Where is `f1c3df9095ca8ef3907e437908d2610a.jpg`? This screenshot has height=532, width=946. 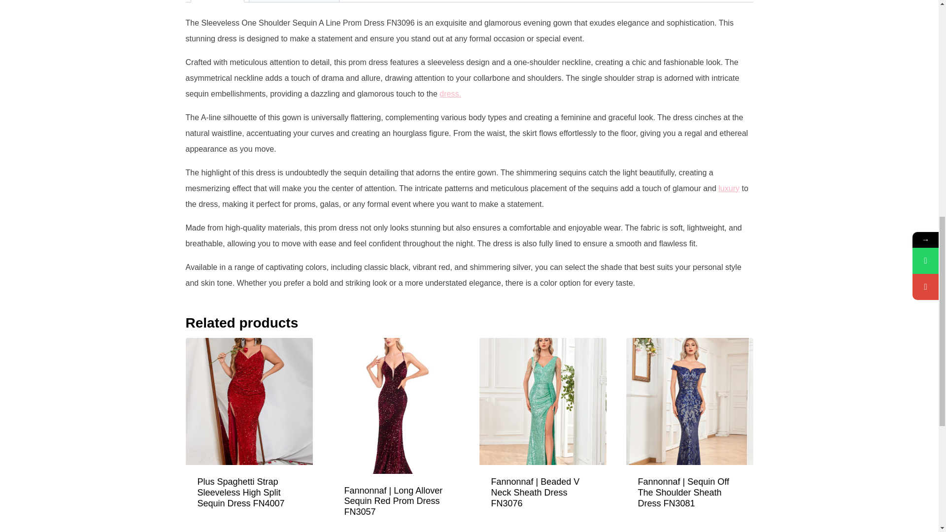
f1c3df9095ca8ef3907e437908d2610a.jpg is located at coordinates (248, 401).